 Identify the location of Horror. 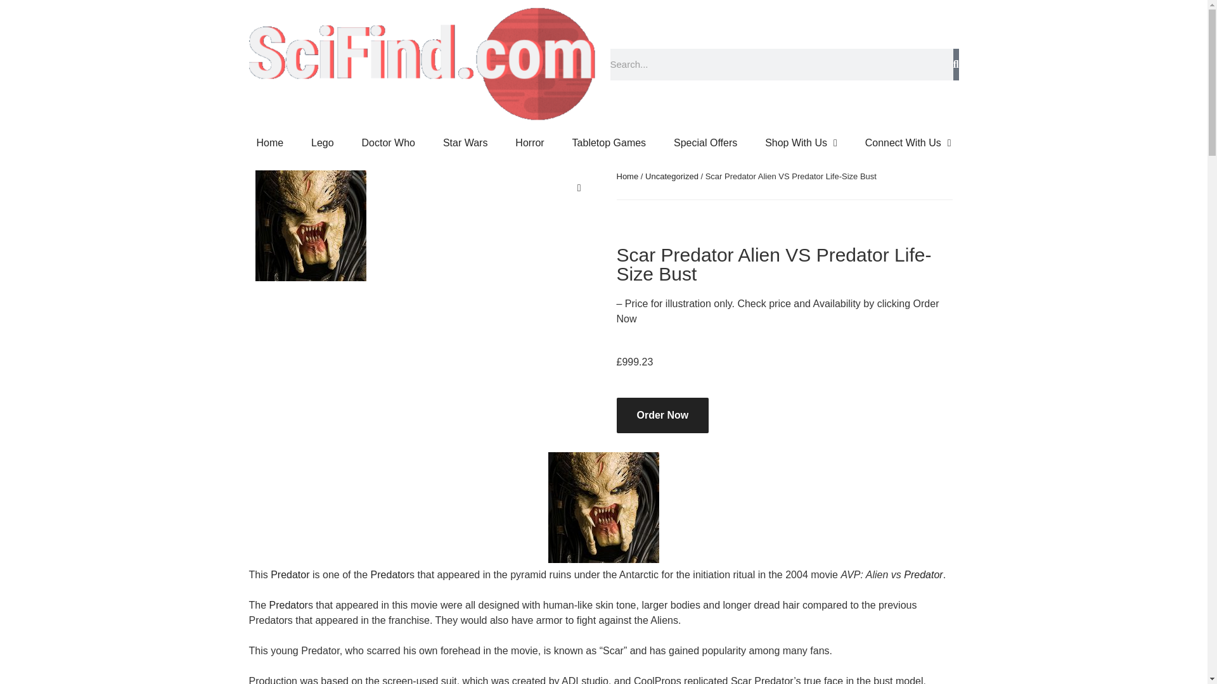
(529, 143).